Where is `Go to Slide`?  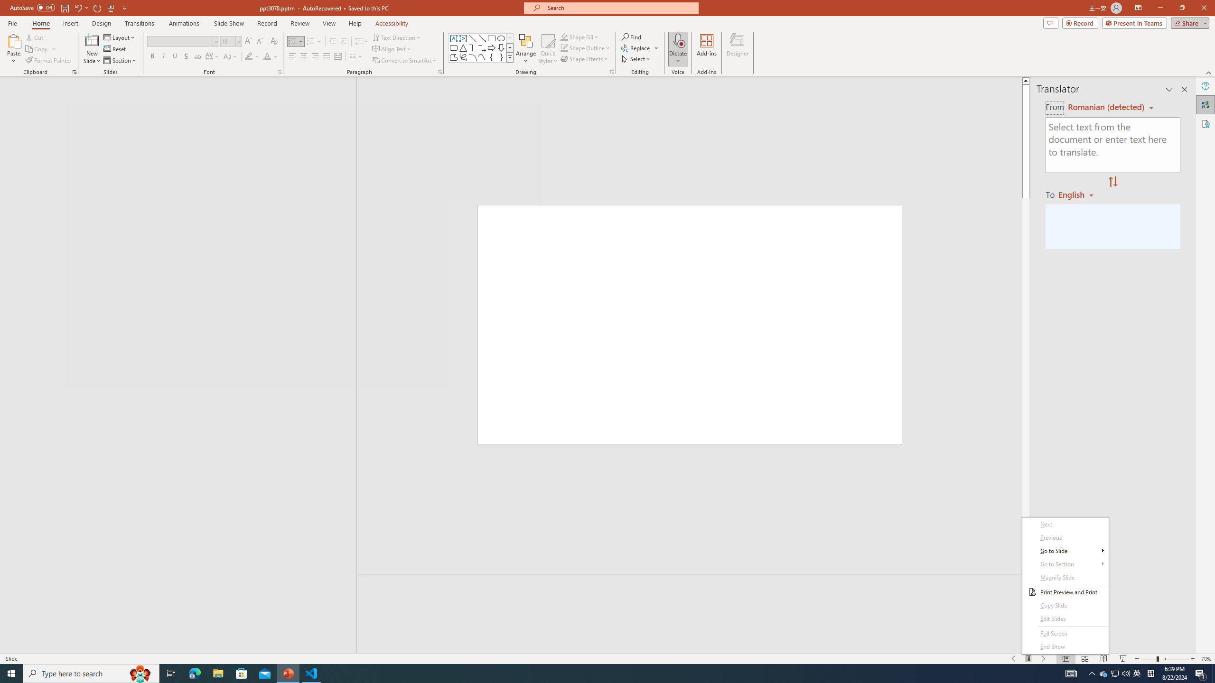 Go to Slide is located at coordinates (1065, 551).